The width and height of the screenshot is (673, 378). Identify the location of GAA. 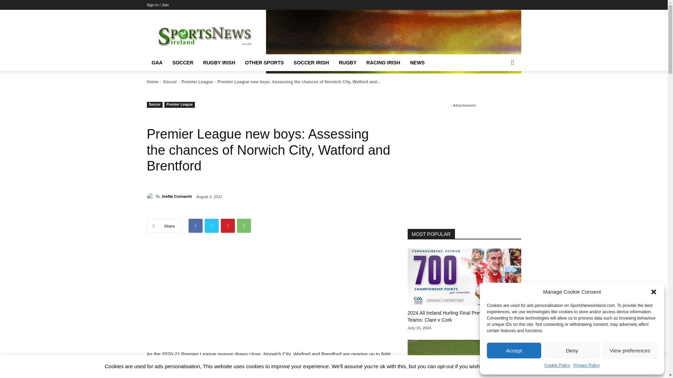
(157, 63).